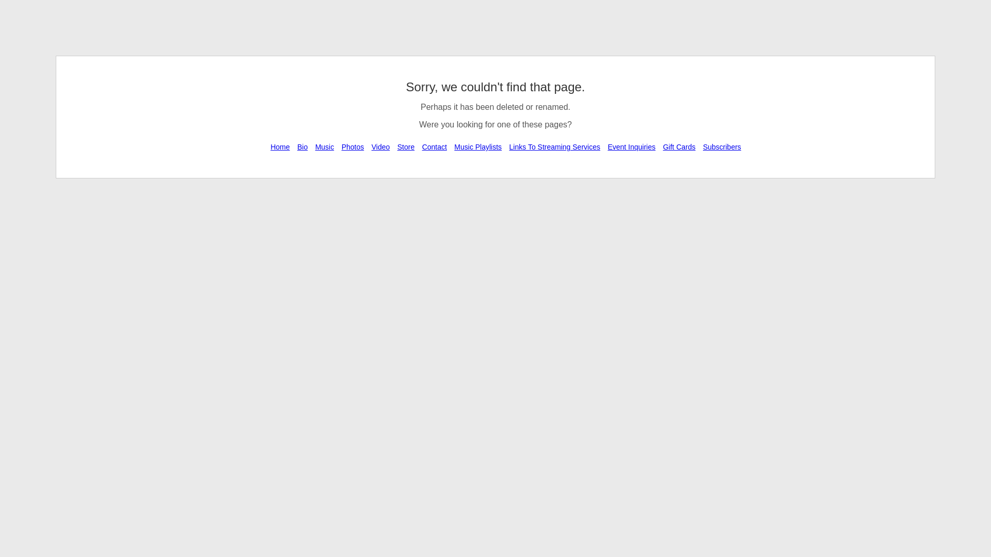  I want to click on Video, so click(381, 147).